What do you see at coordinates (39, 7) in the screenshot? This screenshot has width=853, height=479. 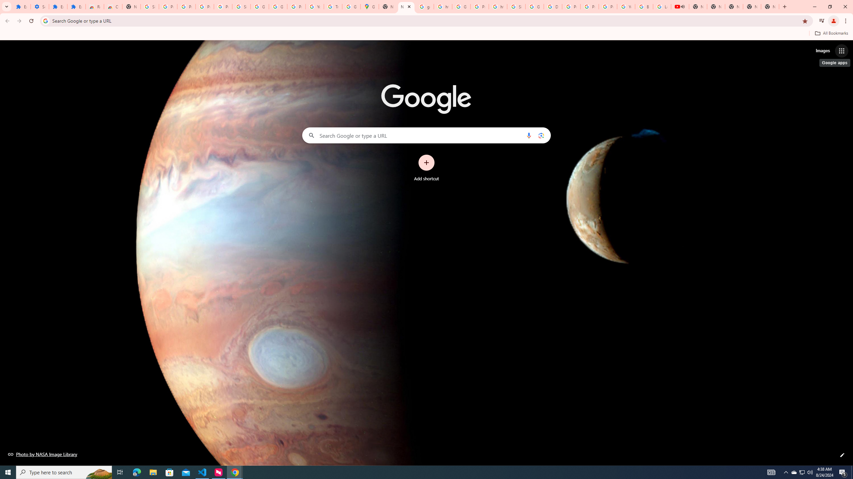 I see `Settings` at bounding box center [39, 7].